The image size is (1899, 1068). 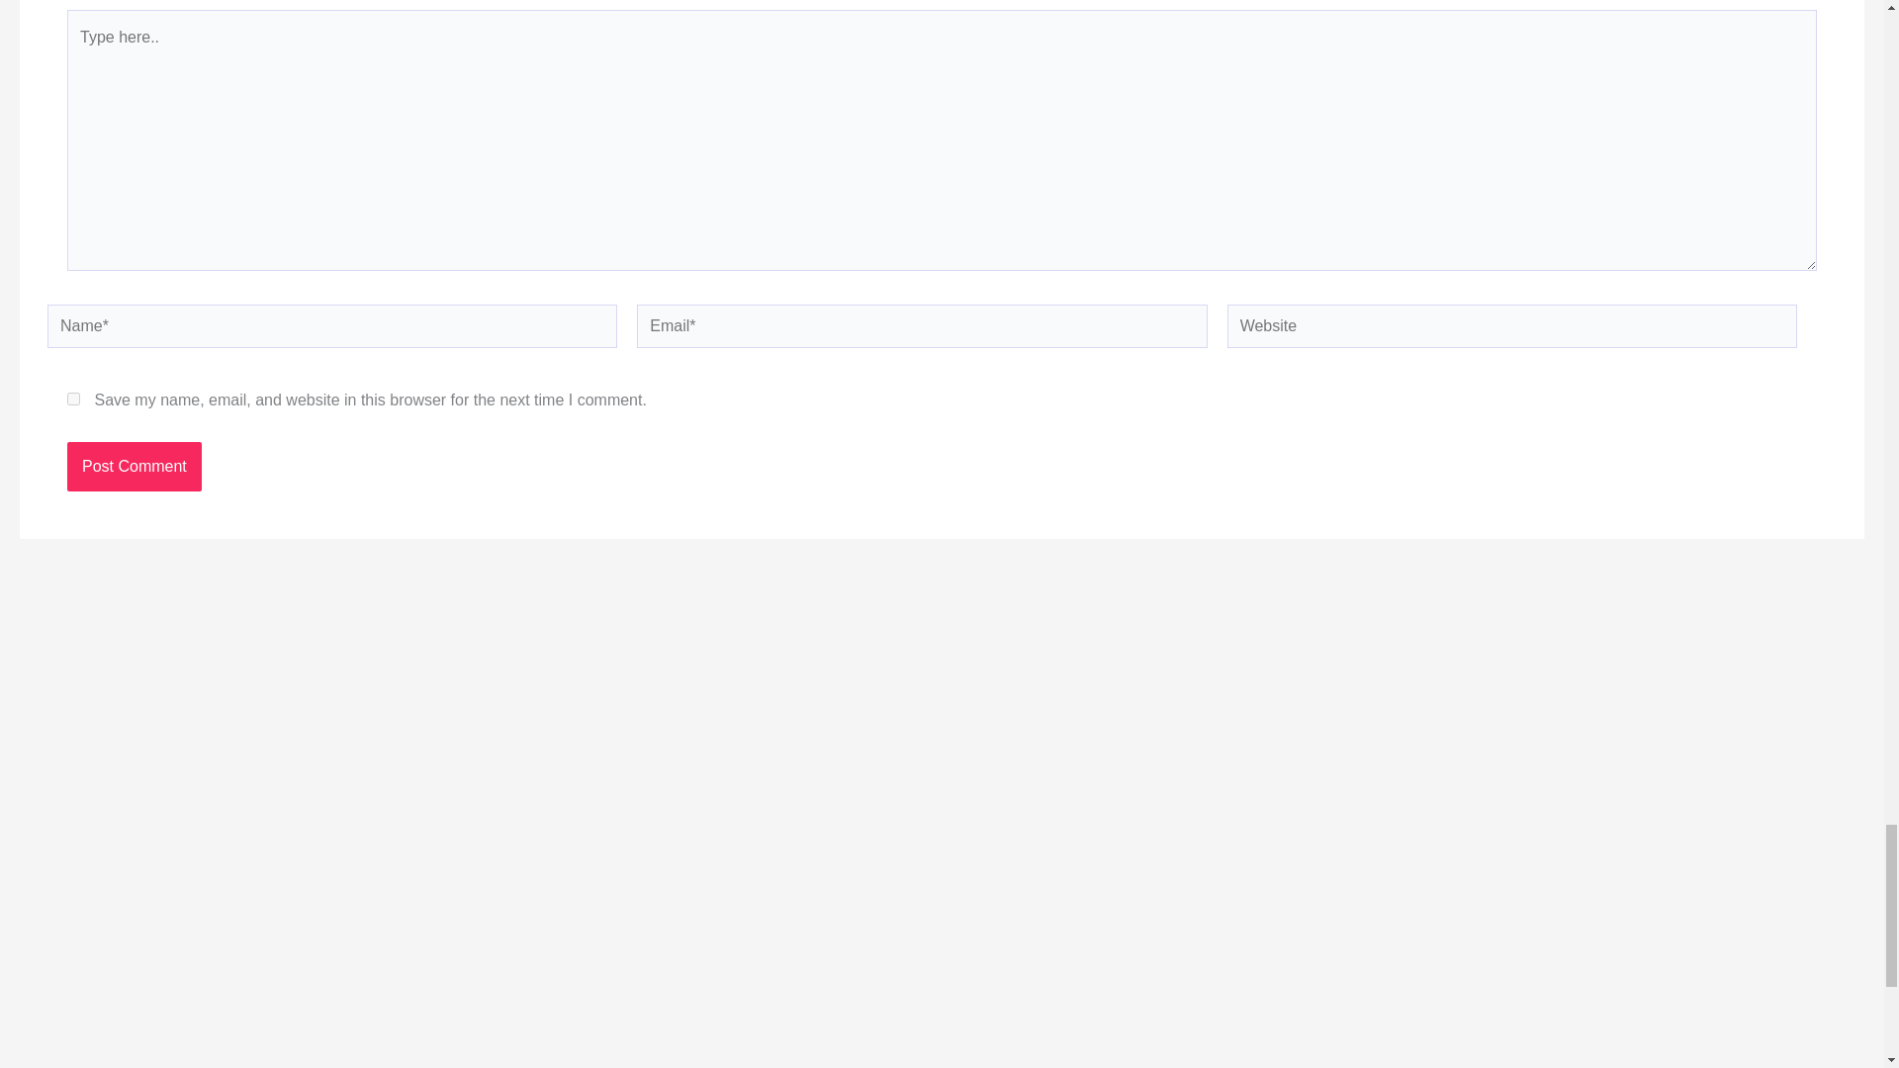 What do you see at coordinates (134, 467) in the screenshot?
I see `Post Comment` at bounding box center [134, 467].